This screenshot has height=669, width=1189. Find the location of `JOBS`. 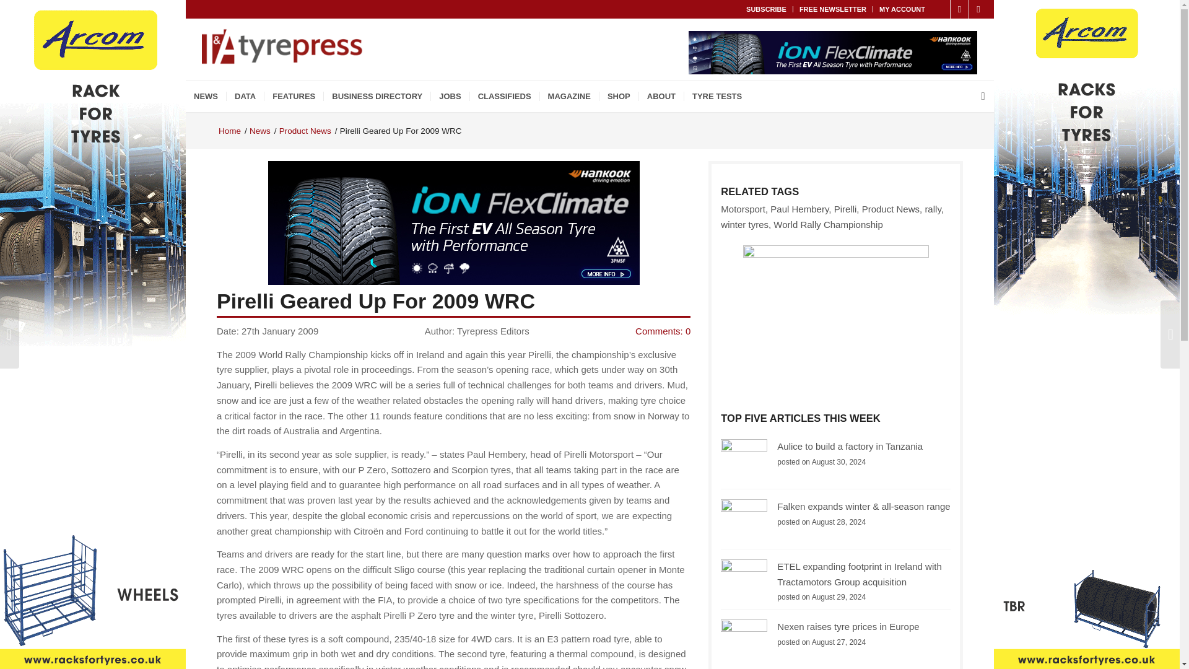

JOBS is located at coordinates (450, 97).